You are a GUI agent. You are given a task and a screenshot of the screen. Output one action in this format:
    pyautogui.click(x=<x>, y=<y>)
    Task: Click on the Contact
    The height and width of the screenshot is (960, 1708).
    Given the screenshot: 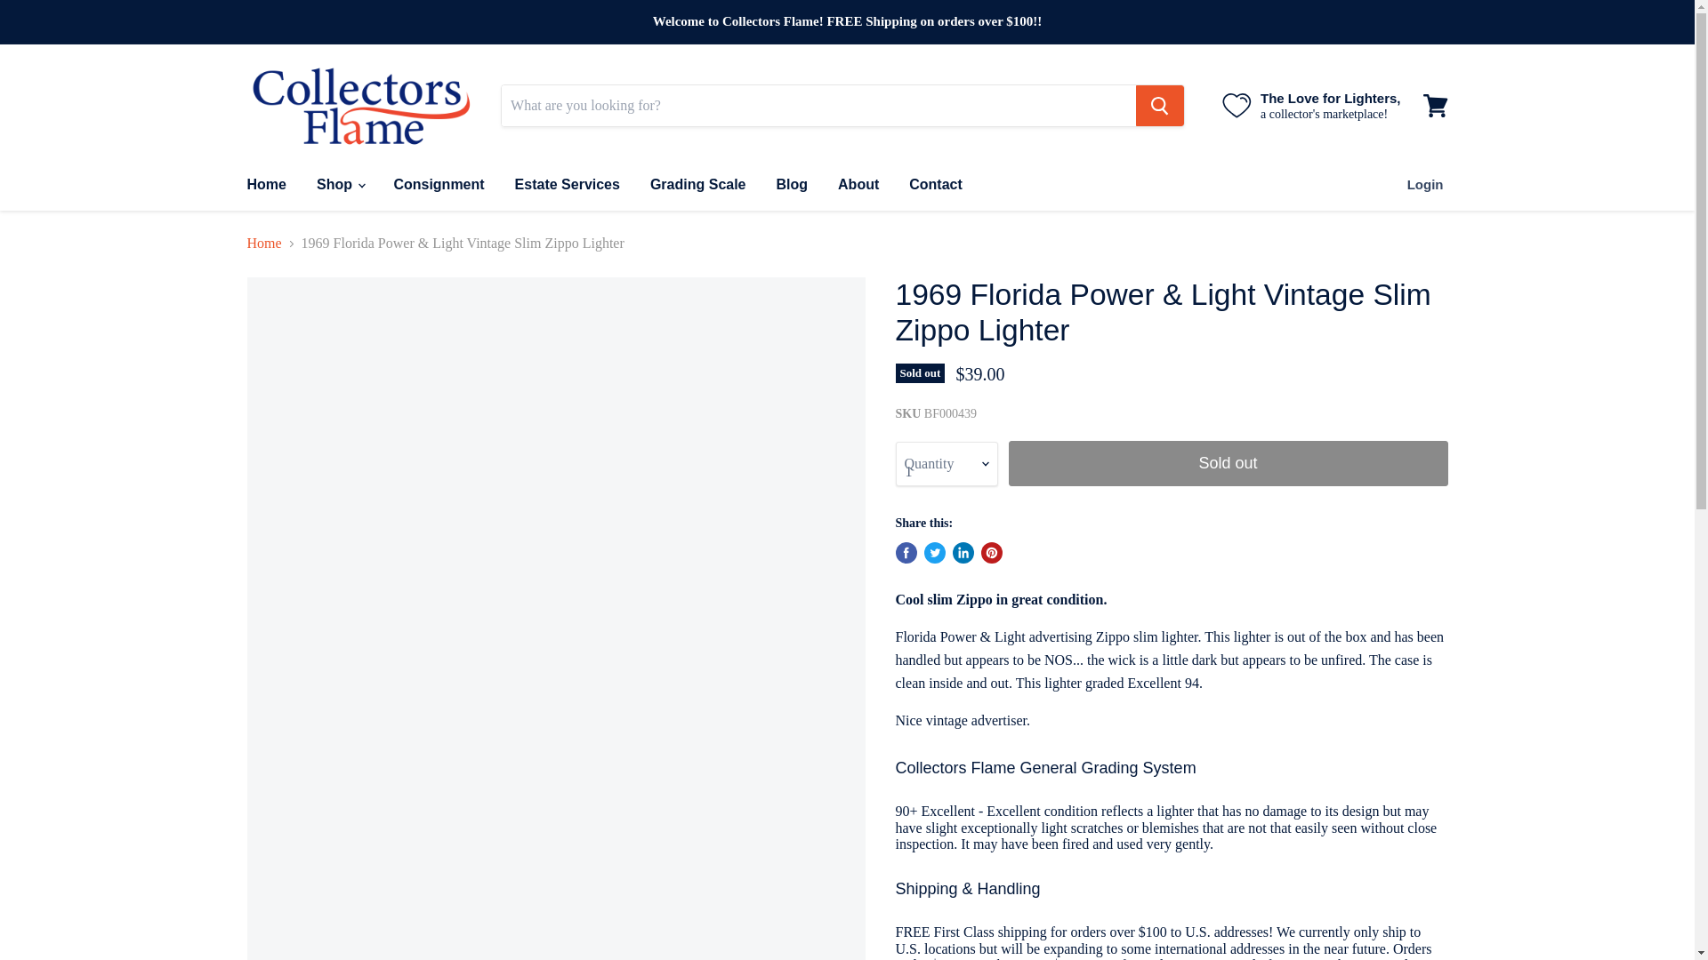 What is the action you would take?
    pyautogui.click(x=935, y=184)
    